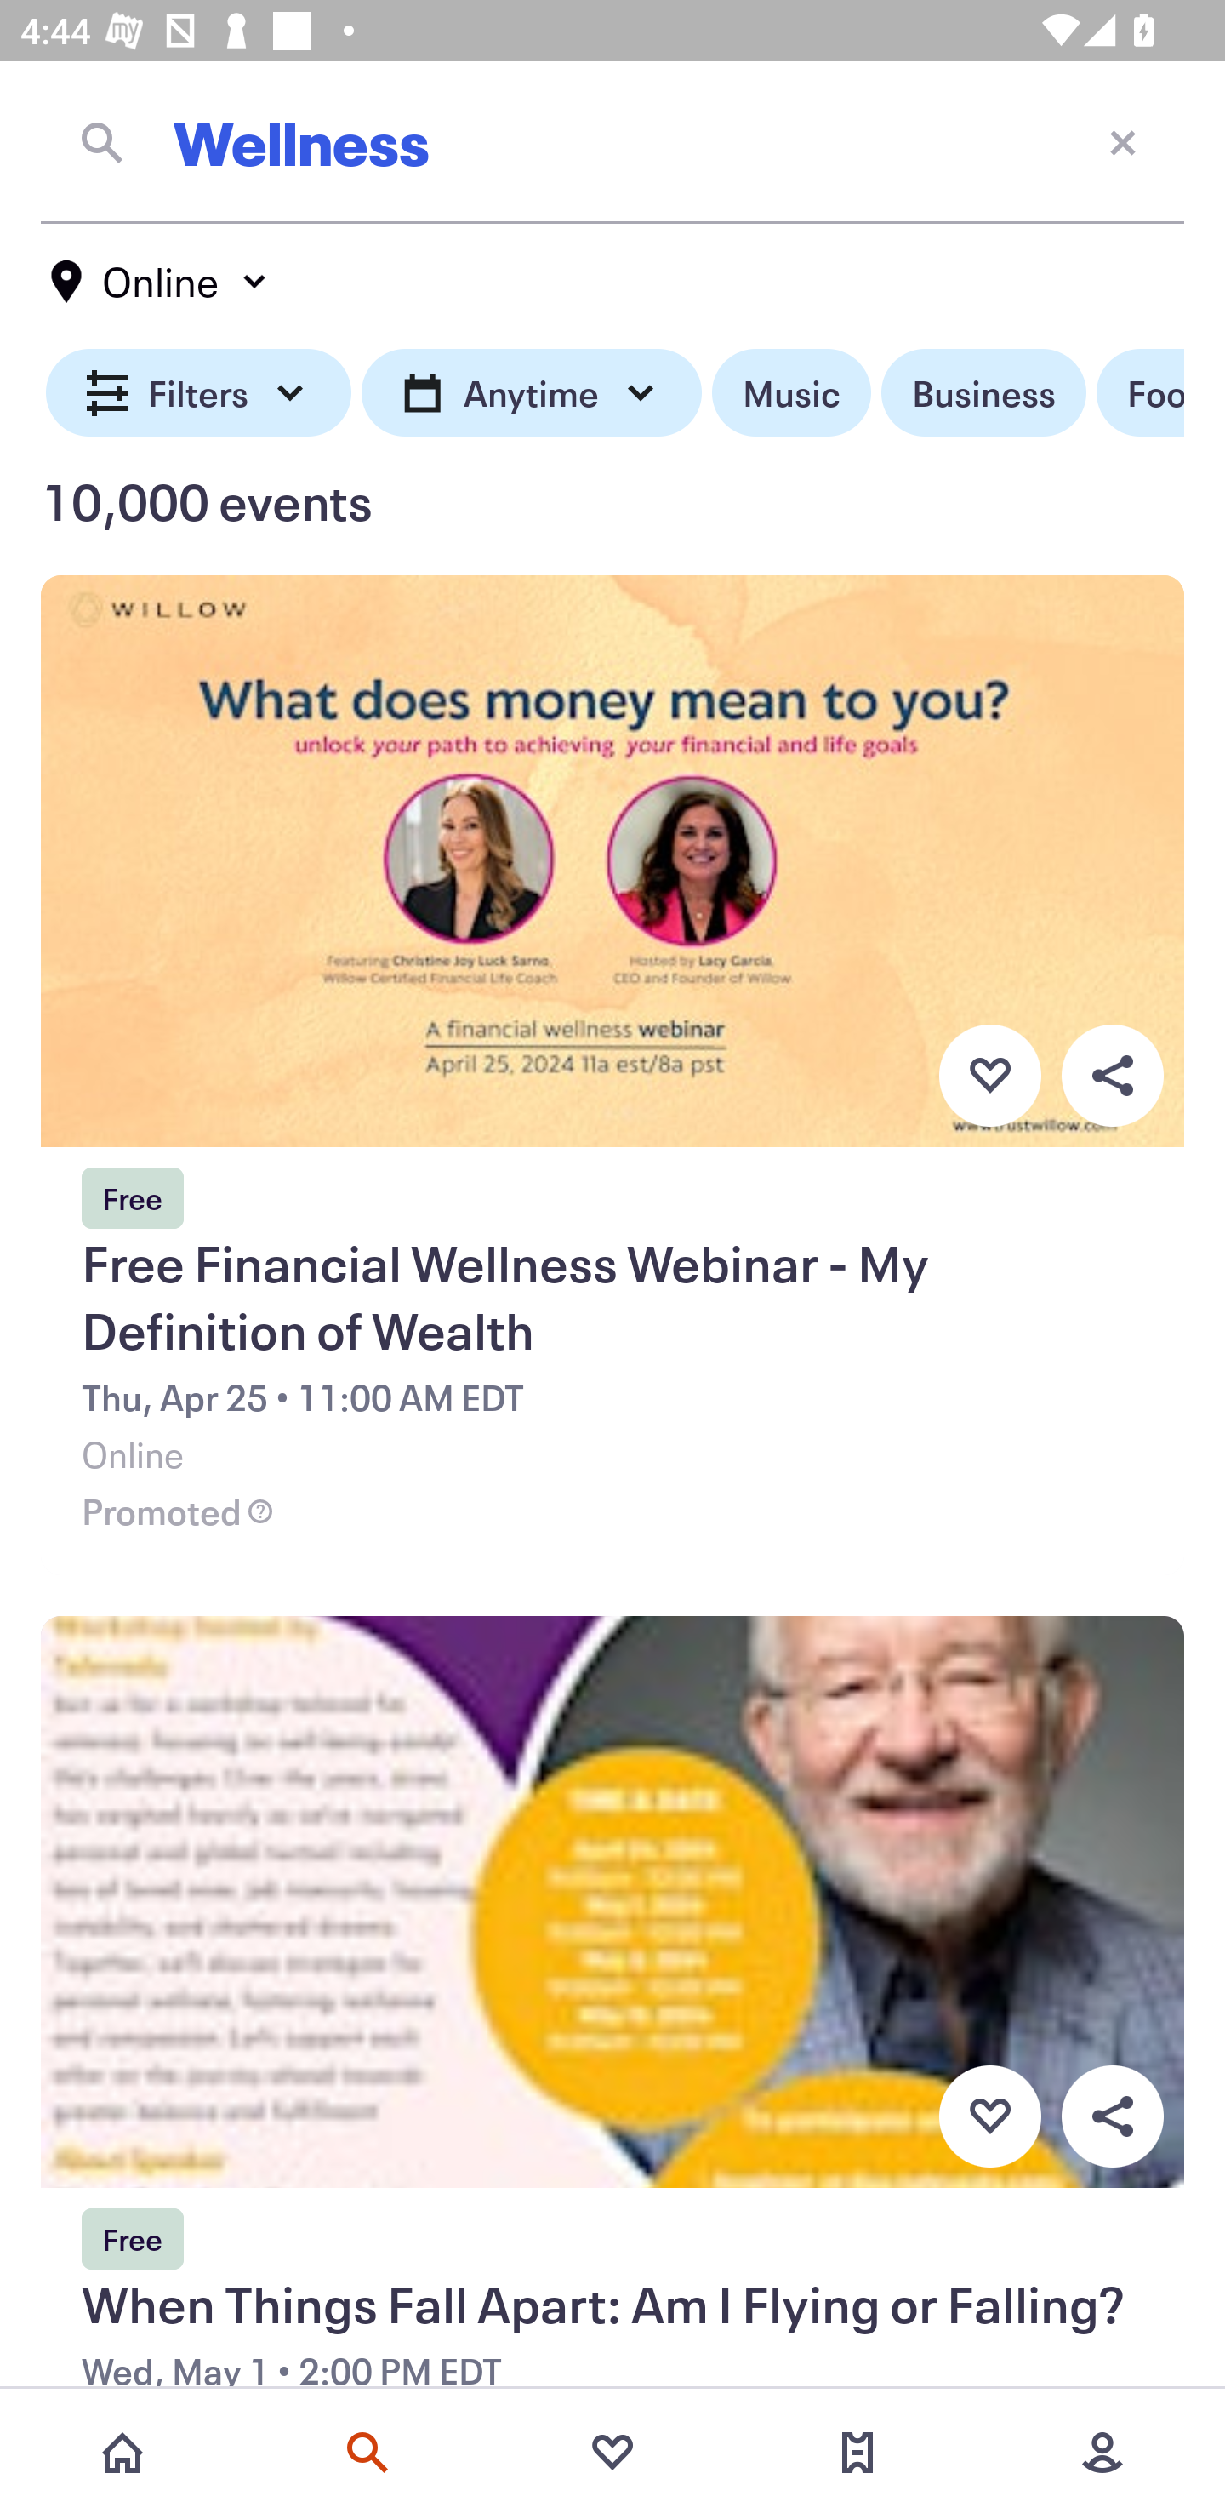 The width and height of the screenshot is (1225, 2519). What do you see at coordinates (983, 393) in the screenshot?
I see `Business` at bounding box center [983, 393].